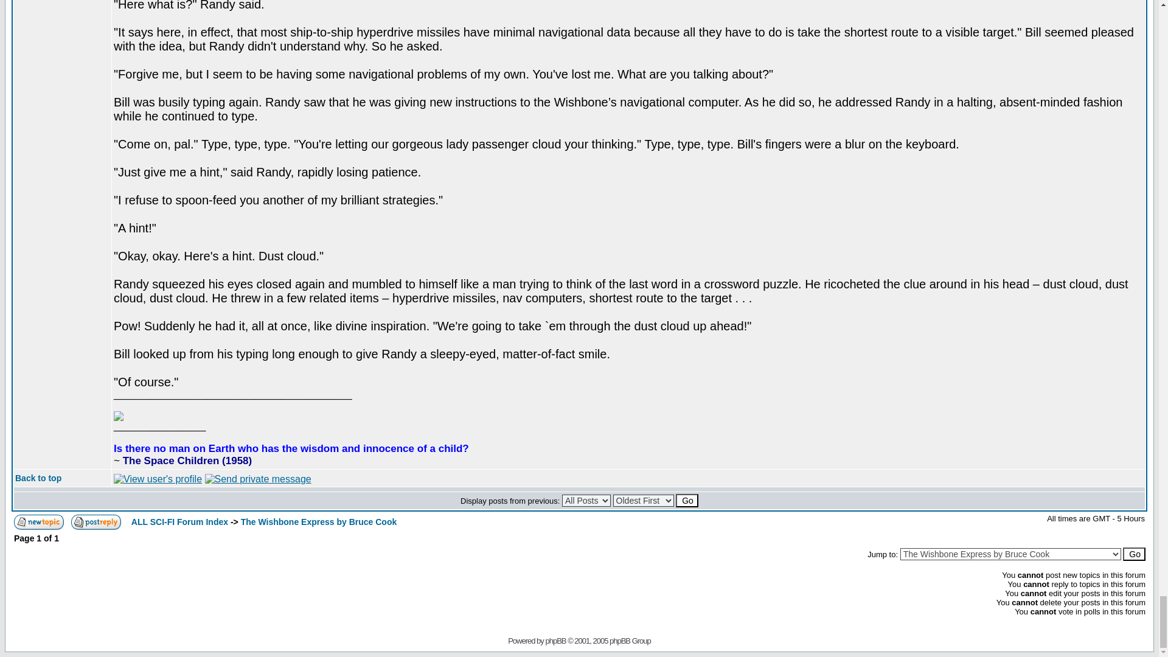 Image resolution: width=1168 pixels, height=657 pixels. What do you see at coordinates (319, 522) in the screenshot?
I see `The Wishbone Express by Bruce Cook` at bounding box center [319, 522].